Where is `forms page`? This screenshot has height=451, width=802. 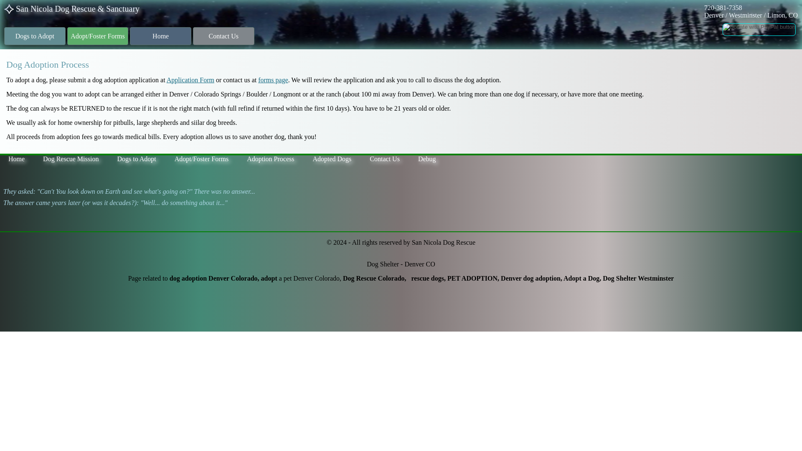 forms page is located at coordinates (273, 79).